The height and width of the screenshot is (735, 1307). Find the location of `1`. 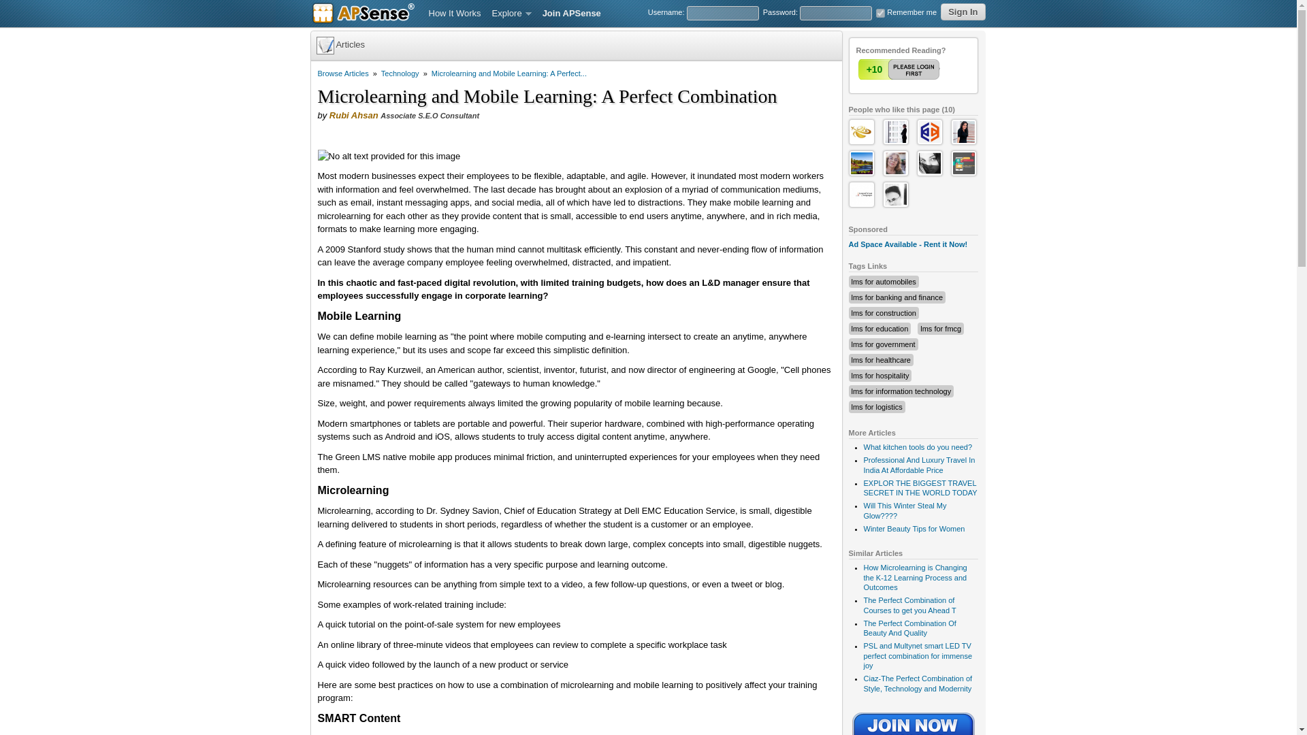

1 is located at coordinates (900, 69).